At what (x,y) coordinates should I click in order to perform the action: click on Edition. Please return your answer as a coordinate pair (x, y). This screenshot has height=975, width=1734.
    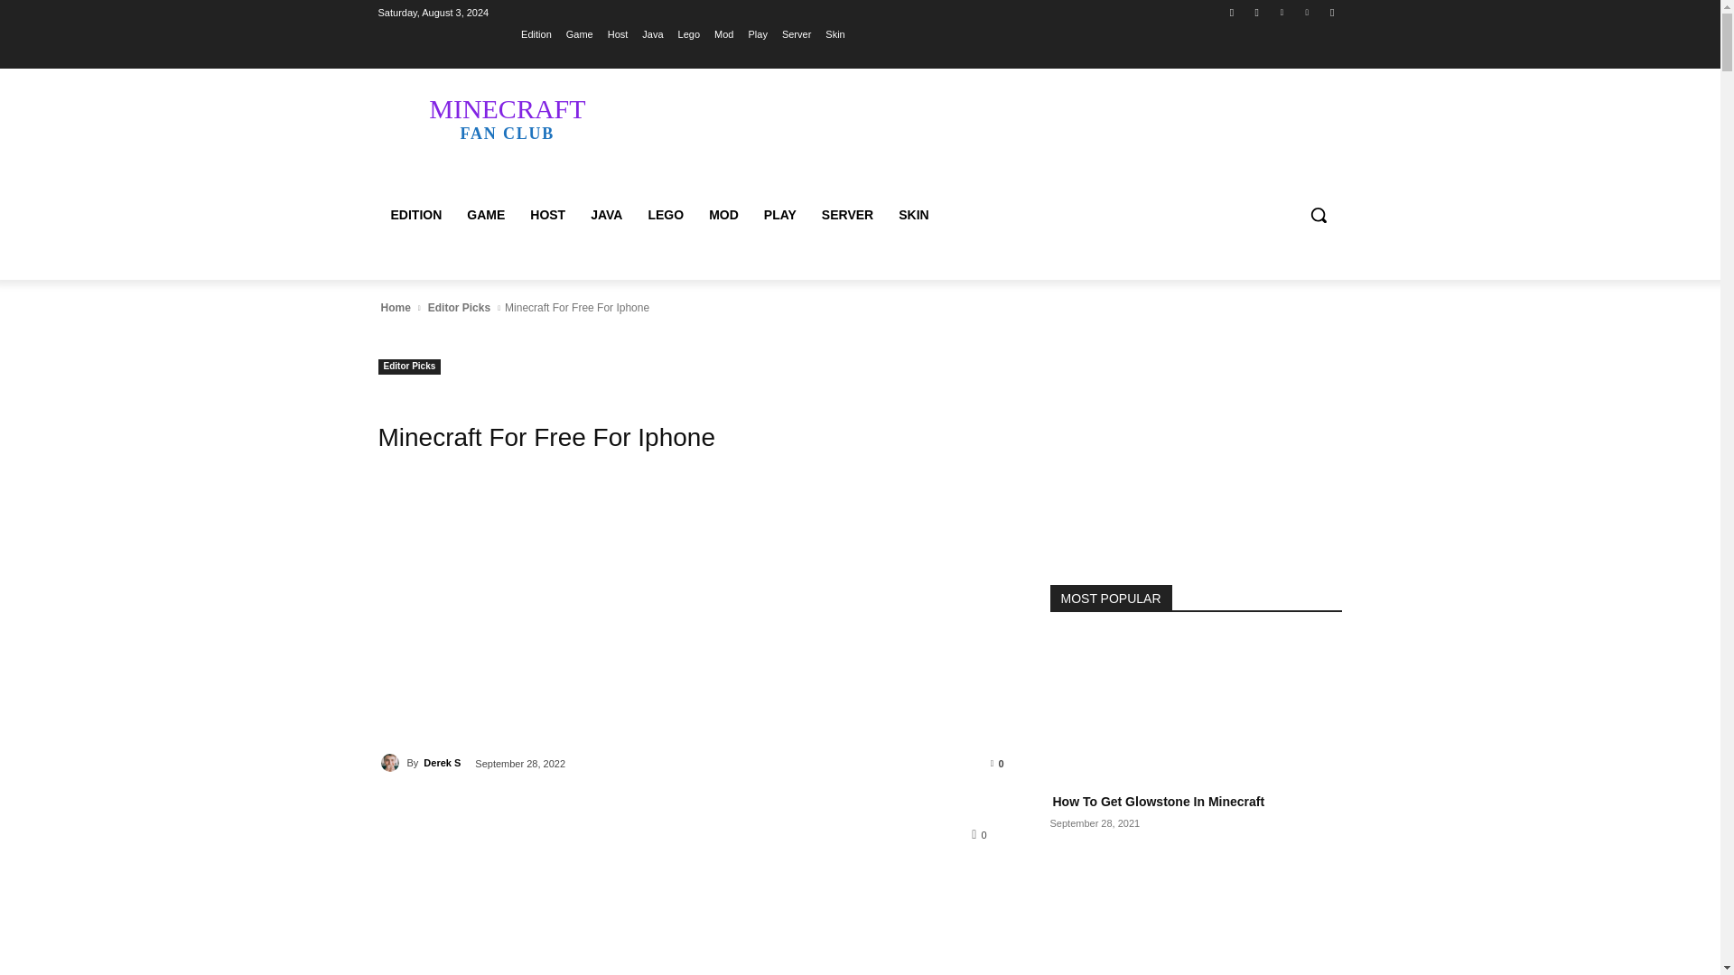
    Looking at the image, I should click on (392, 762).